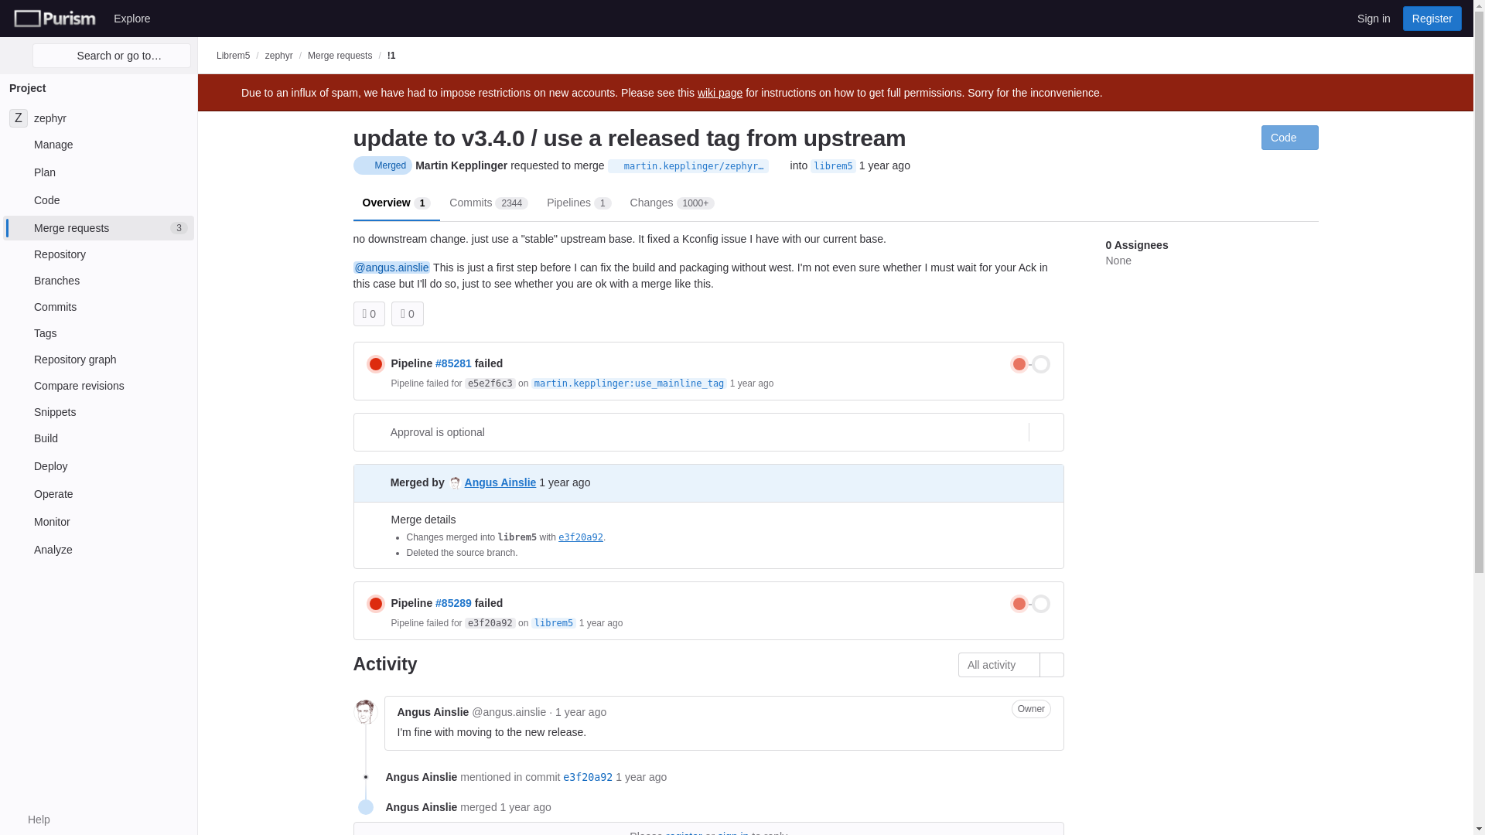  Describe the element at coordinates (98, 465) in the screenshot. I see `Plan` at that location.